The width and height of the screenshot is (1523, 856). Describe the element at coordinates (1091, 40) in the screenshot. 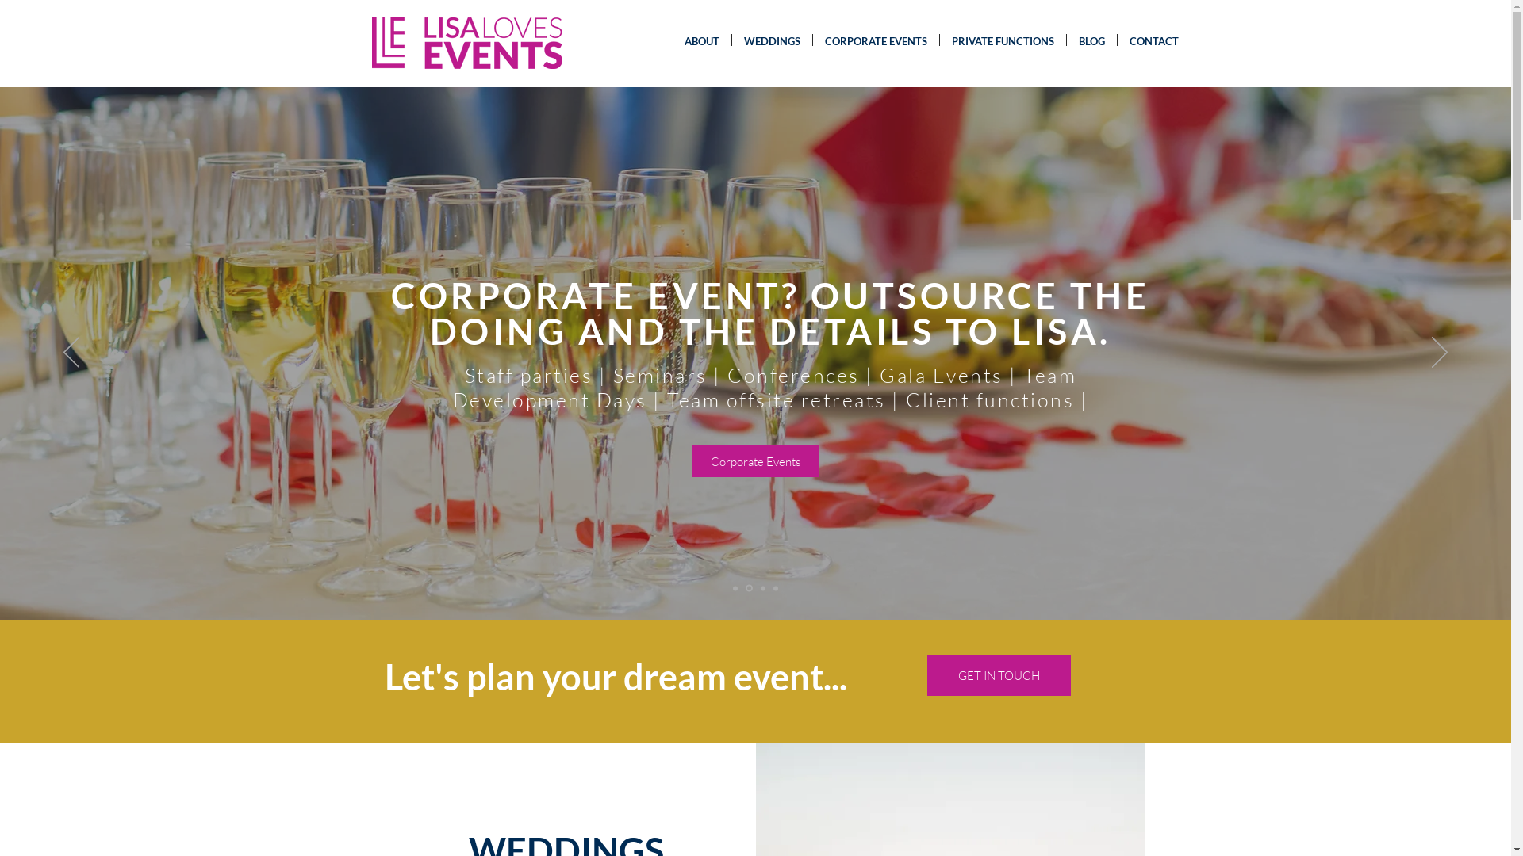

I see `BLOG` at that location.